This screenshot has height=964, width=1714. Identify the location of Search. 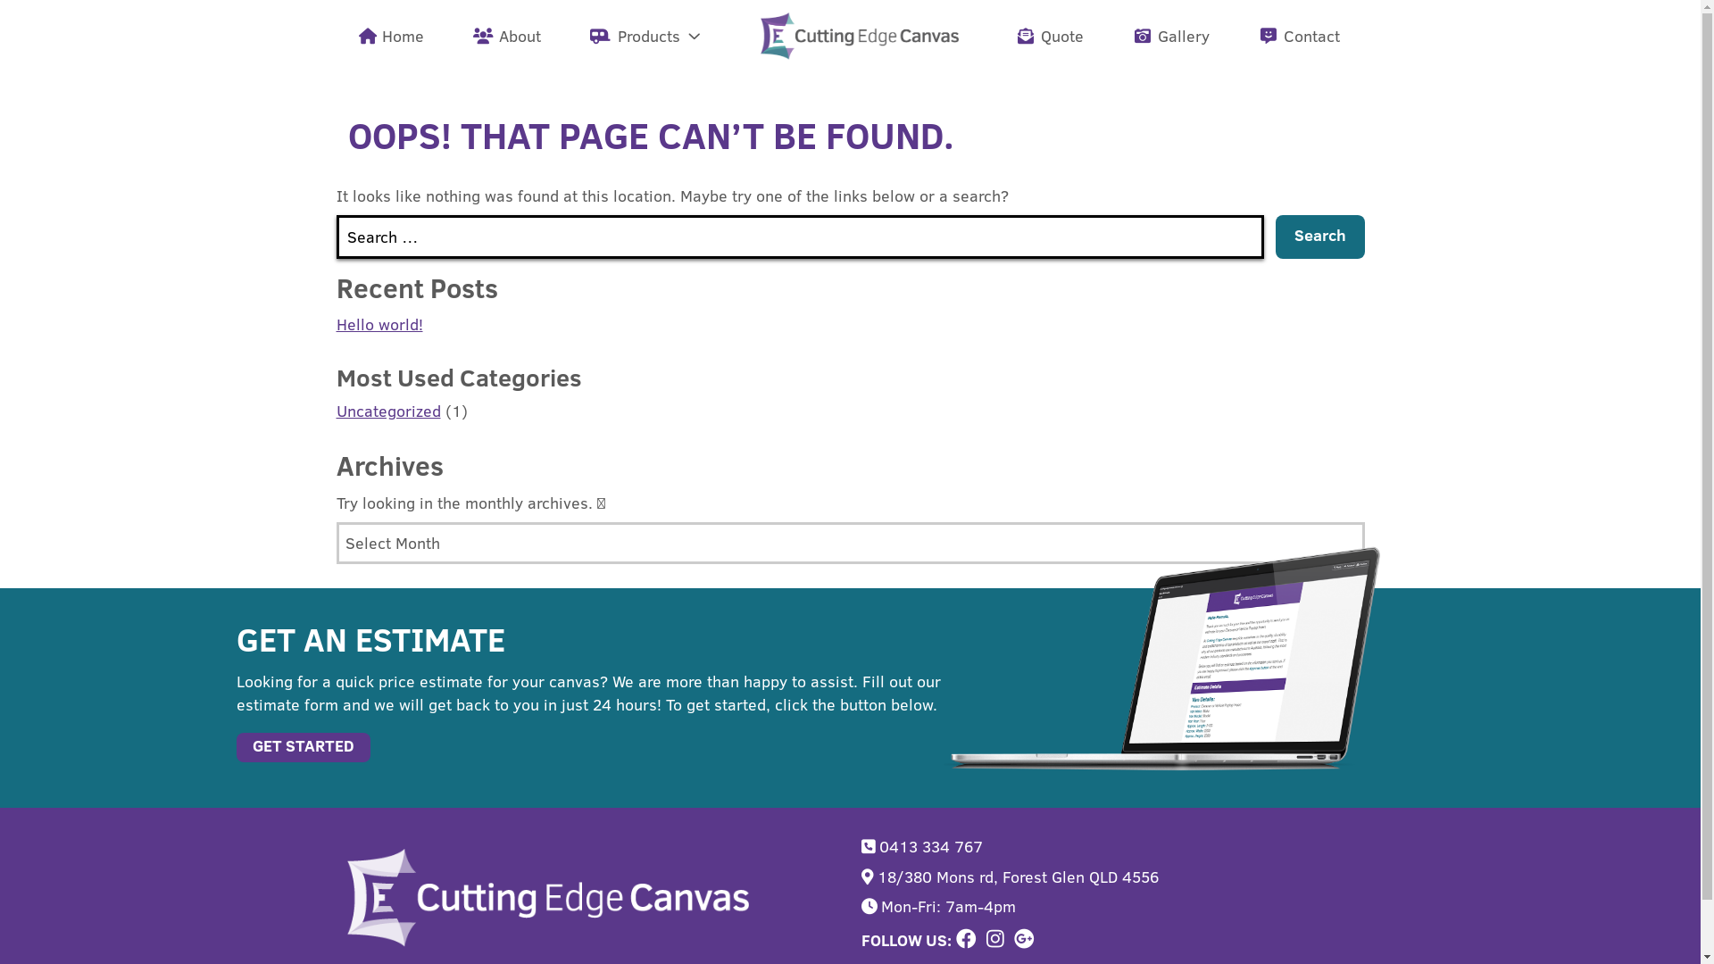
(1319, 237).